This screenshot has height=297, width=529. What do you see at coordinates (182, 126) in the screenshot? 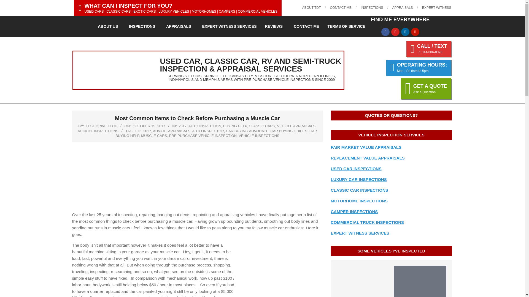
I see `2017` at bounding box center [182, 126].